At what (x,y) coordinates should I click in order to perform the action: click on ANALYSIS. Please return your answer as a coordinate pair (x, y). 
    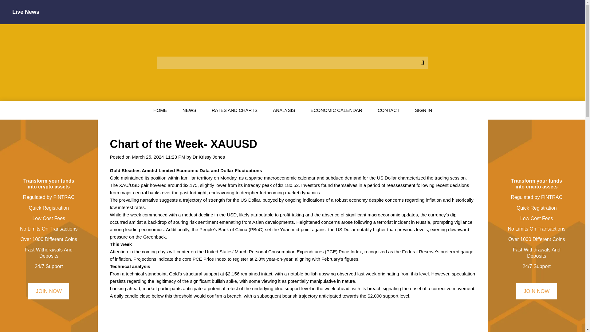
    Looking at the image, I should click on (284, 110).